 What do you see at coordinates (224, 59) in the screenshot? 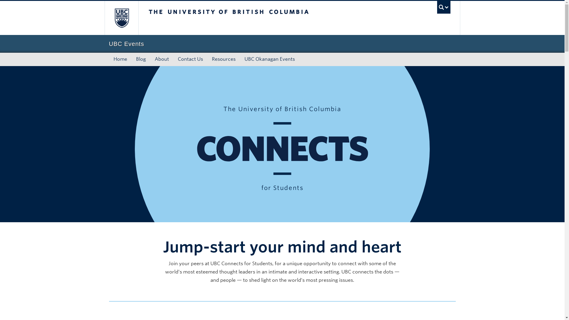
I see `Resources` at bounding box center [224, 59].